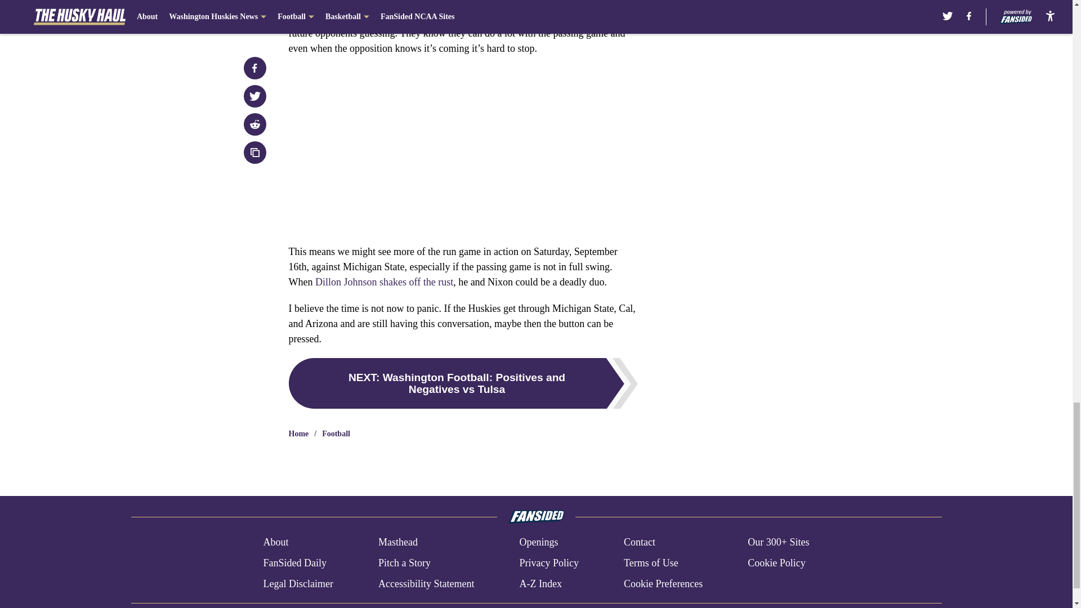  Describe the element at coordinates (297, 583) in the screenshot. I see `Legal Disclaimer` at that location.